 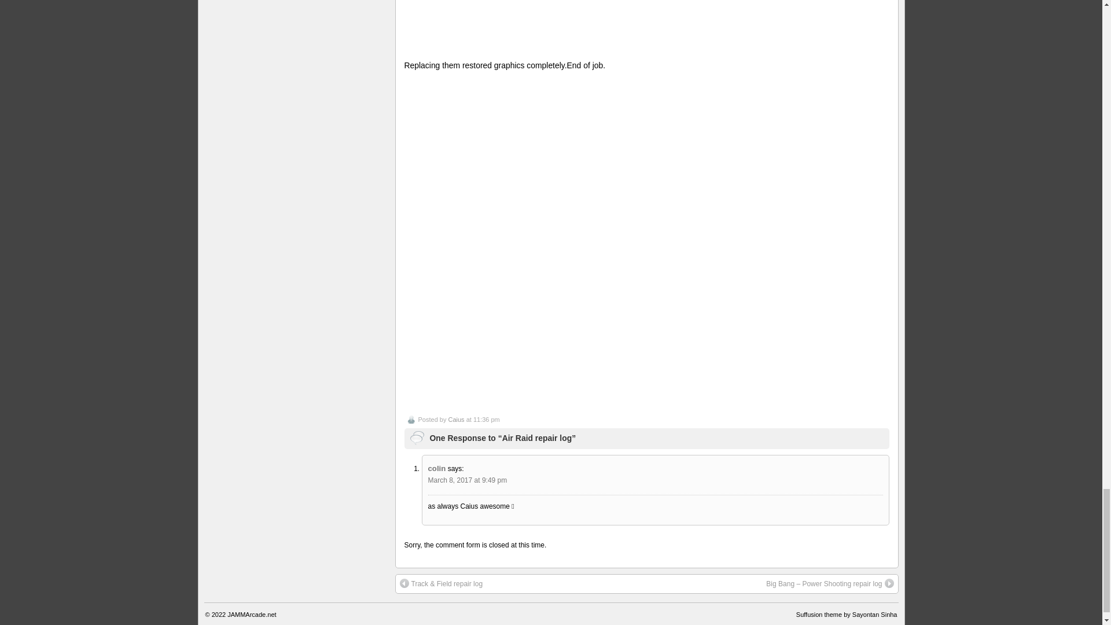 I want to click on Caius, so click(x=456, y=420).